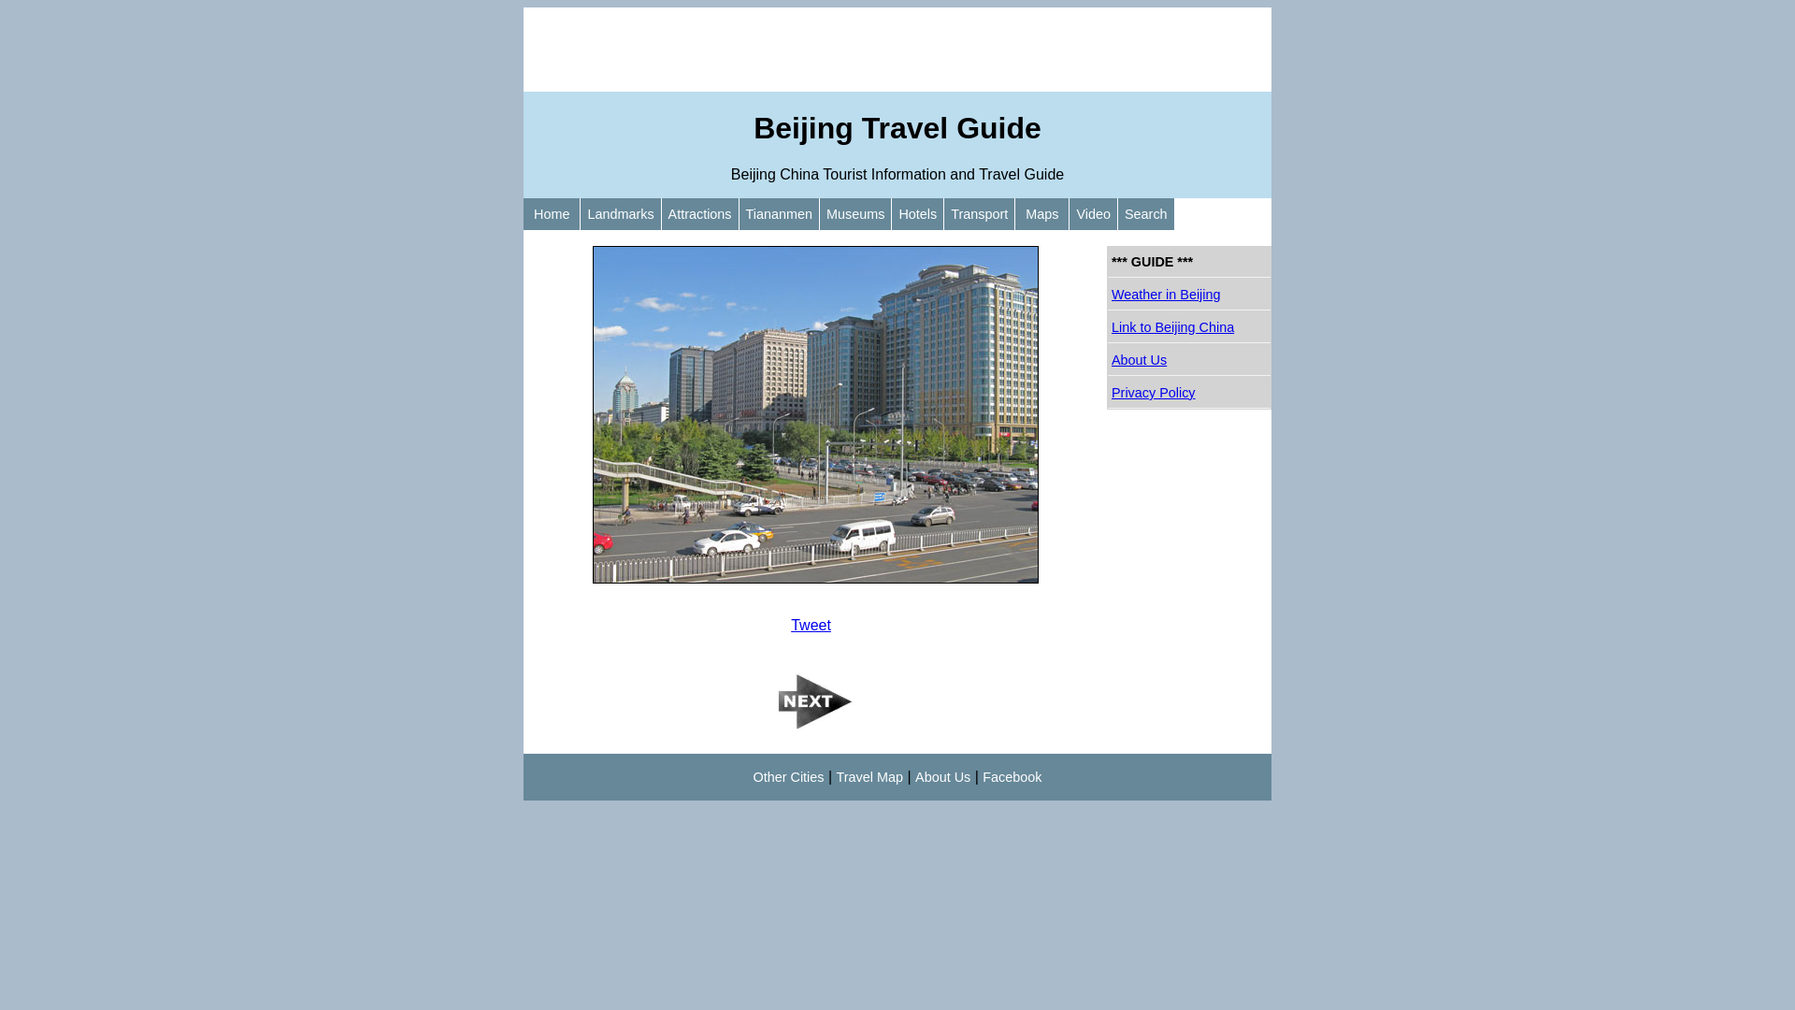  Describe the element at coordinates (979, 214) in the screenshot. I see `Transport` at that location.